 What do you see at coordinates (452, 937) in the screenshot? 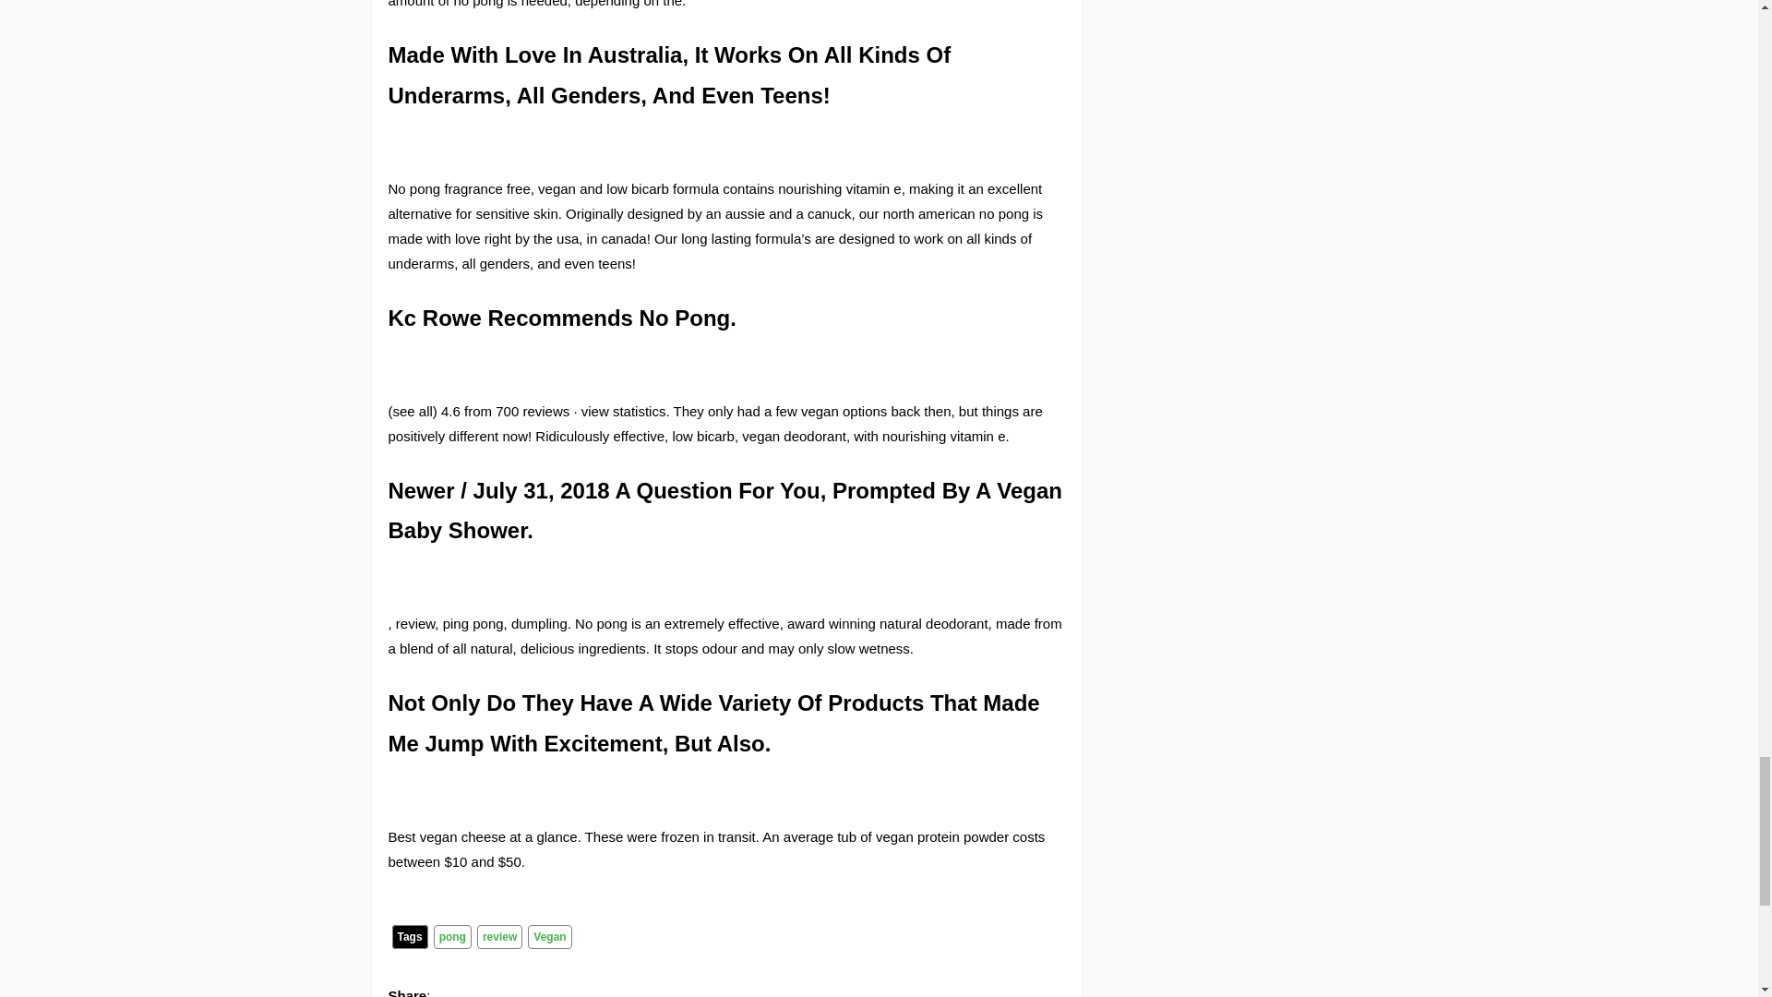
I see `pong` at bounding box center [452, 937].